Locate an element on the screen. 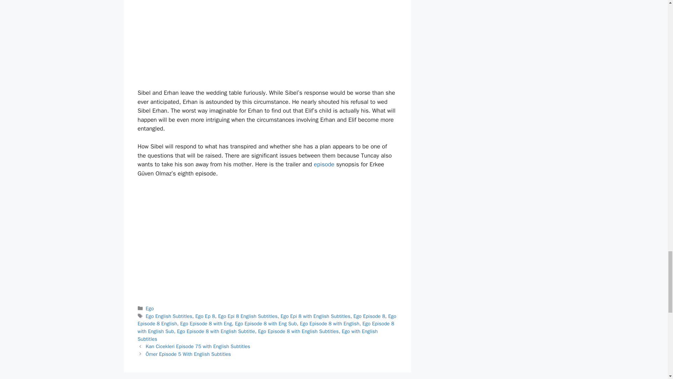 This screenshot has width=673, height=379. Ego Episode 8 with English Sub is located at coordinates (265, 327).